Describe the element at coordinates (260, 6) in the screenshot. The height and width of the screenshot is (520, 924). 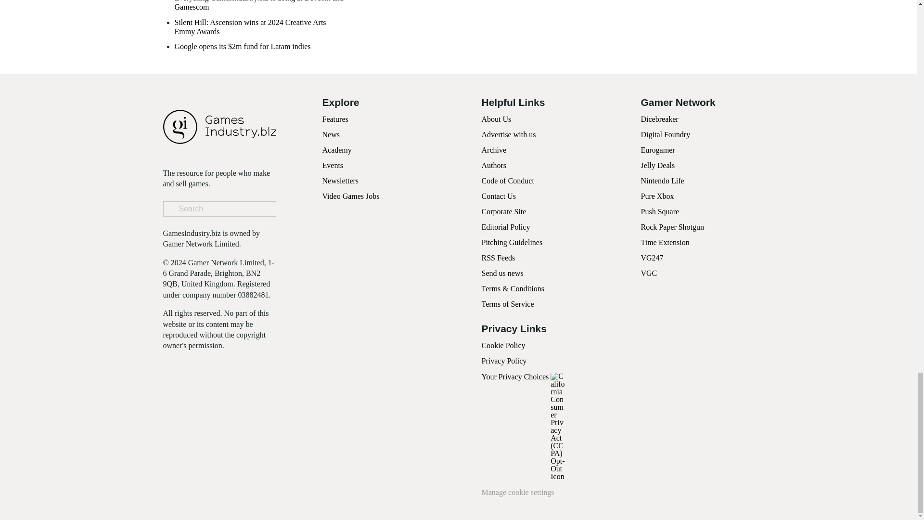
I see `Everything GamesIndustry.biz is doing at Devcom and Gamescom` at that location.